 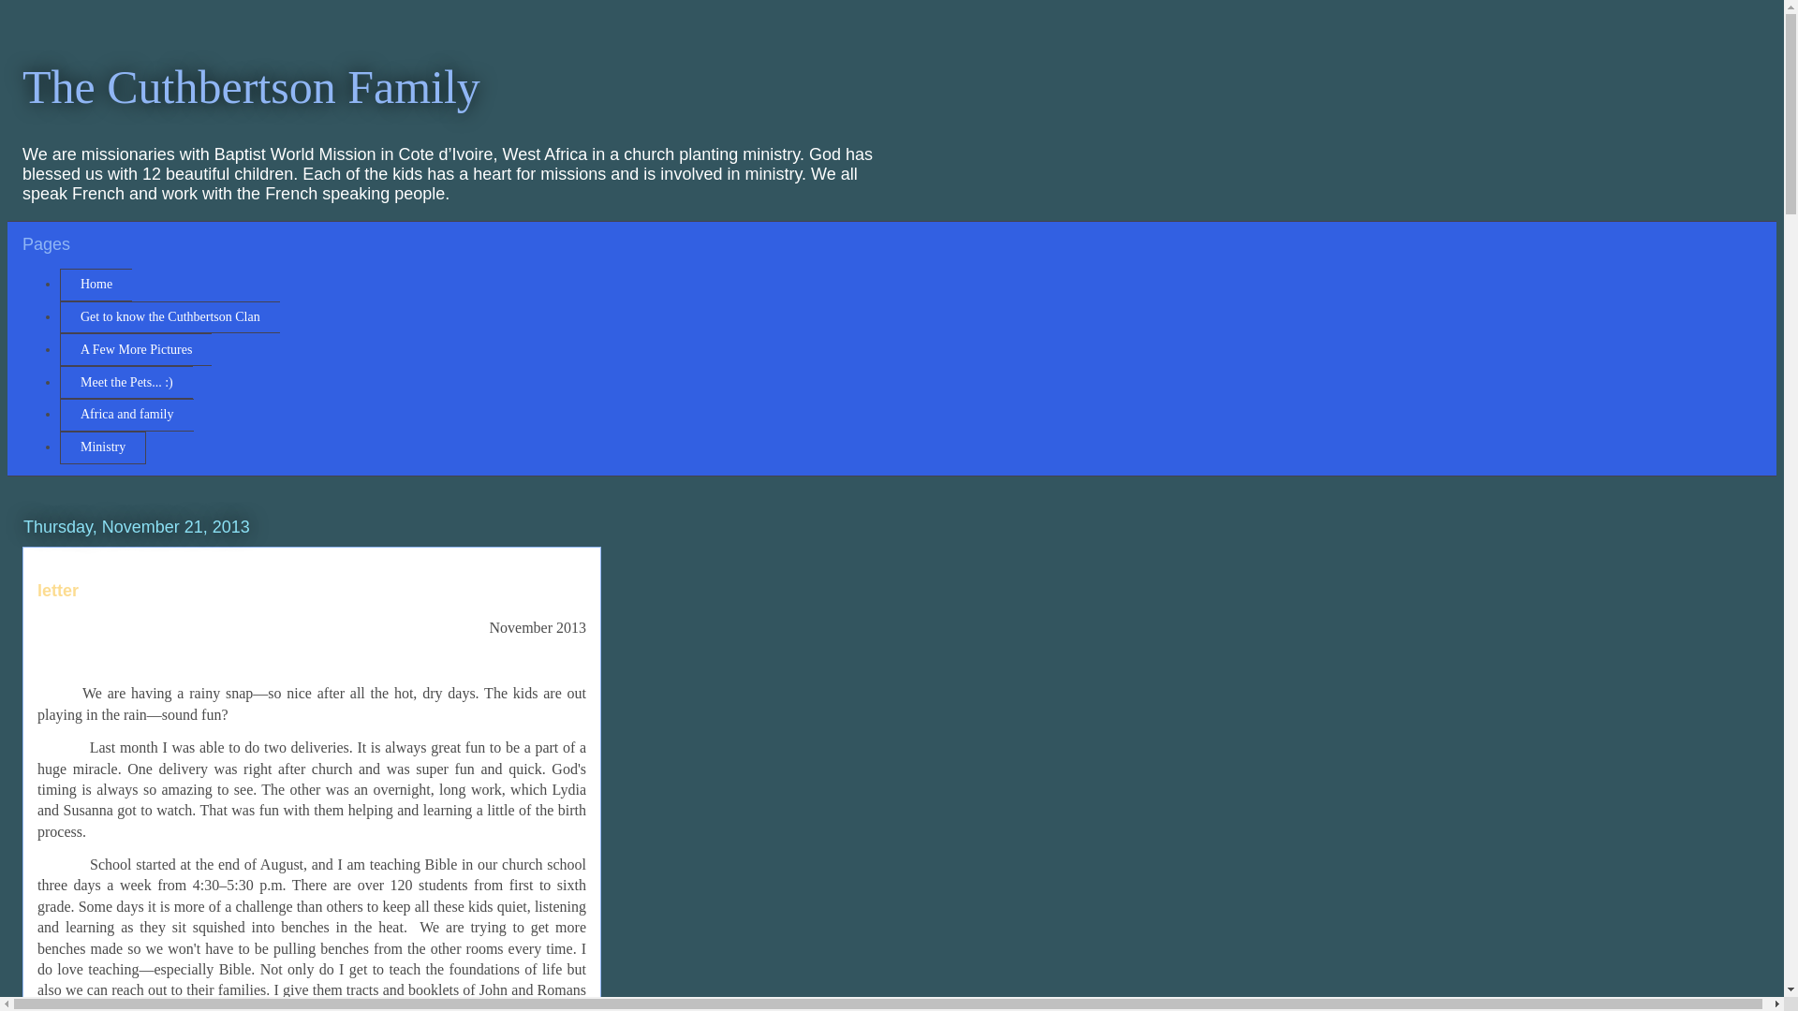 What do you see at coordinates (126, 415) in the screenshot?
I see `Africa and family` at bounding box center [126, 415].